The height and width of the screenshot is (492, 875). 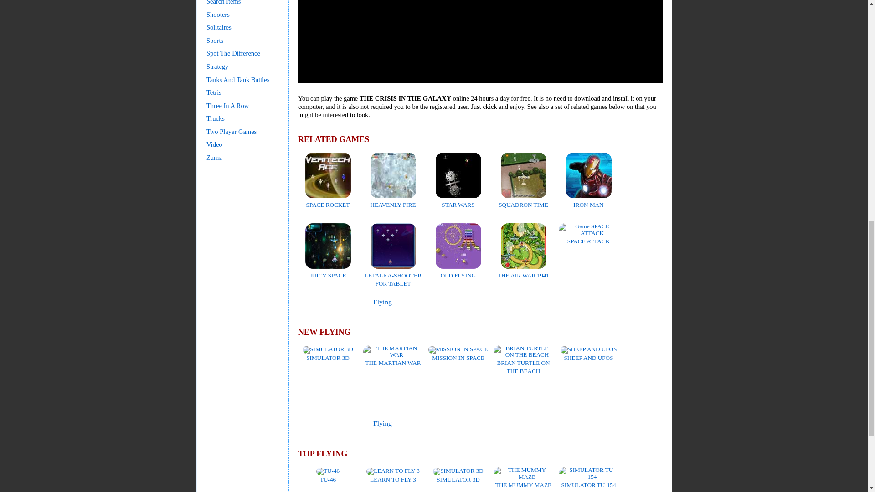 What do you see at coordinates (458, 354) in the screenshot?
I see `MISSION IN SPACE` at bounding box center [458, 354].